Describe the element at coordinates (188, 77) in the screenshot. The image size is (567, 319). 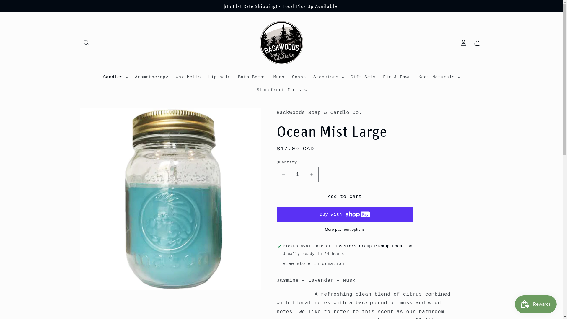
I see `Wax Melts` at that location.